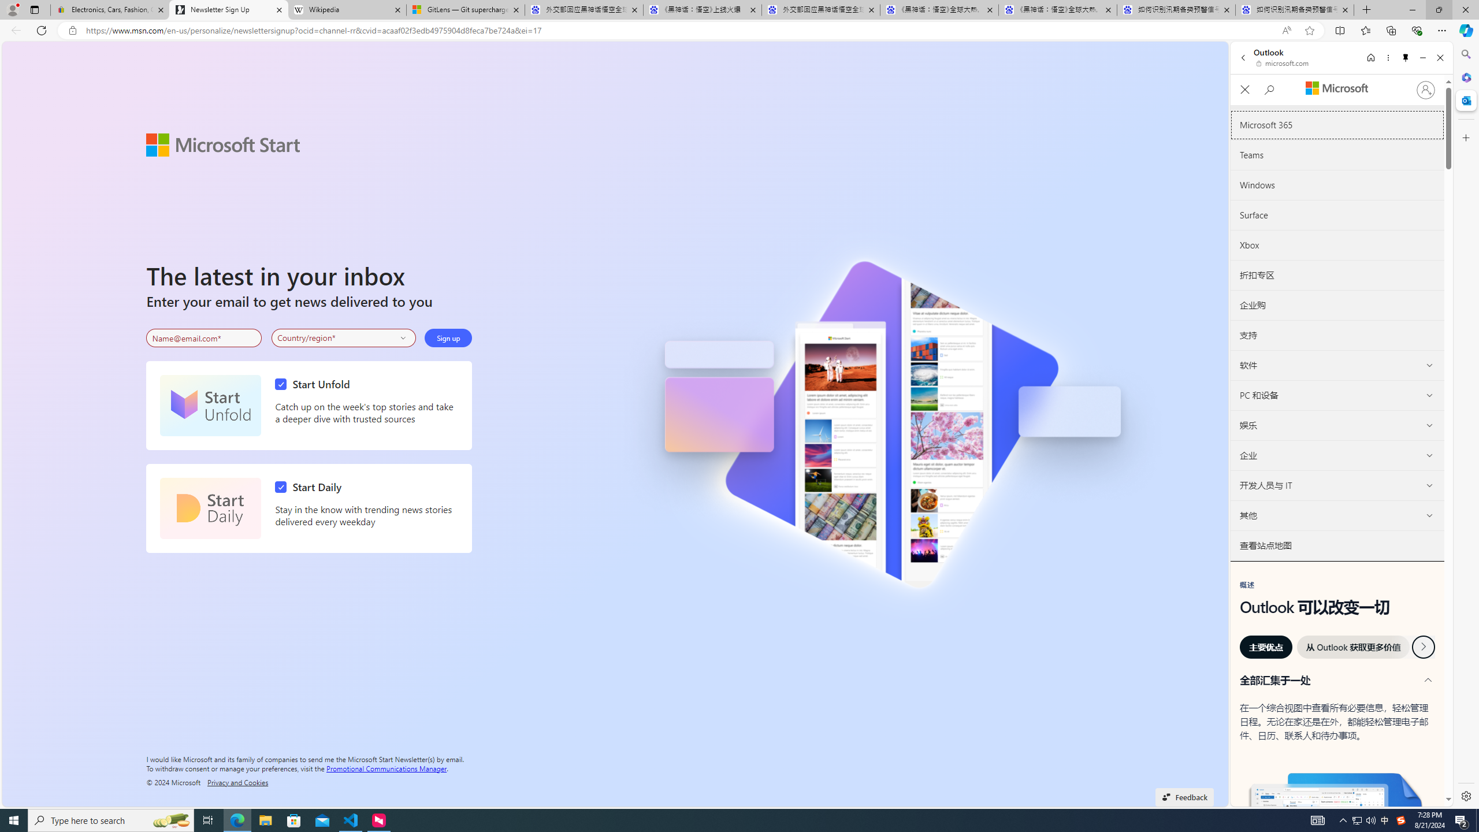  Describe the element at coordinates (1337, 155) in the screenshot. I see `Teams` at that location.